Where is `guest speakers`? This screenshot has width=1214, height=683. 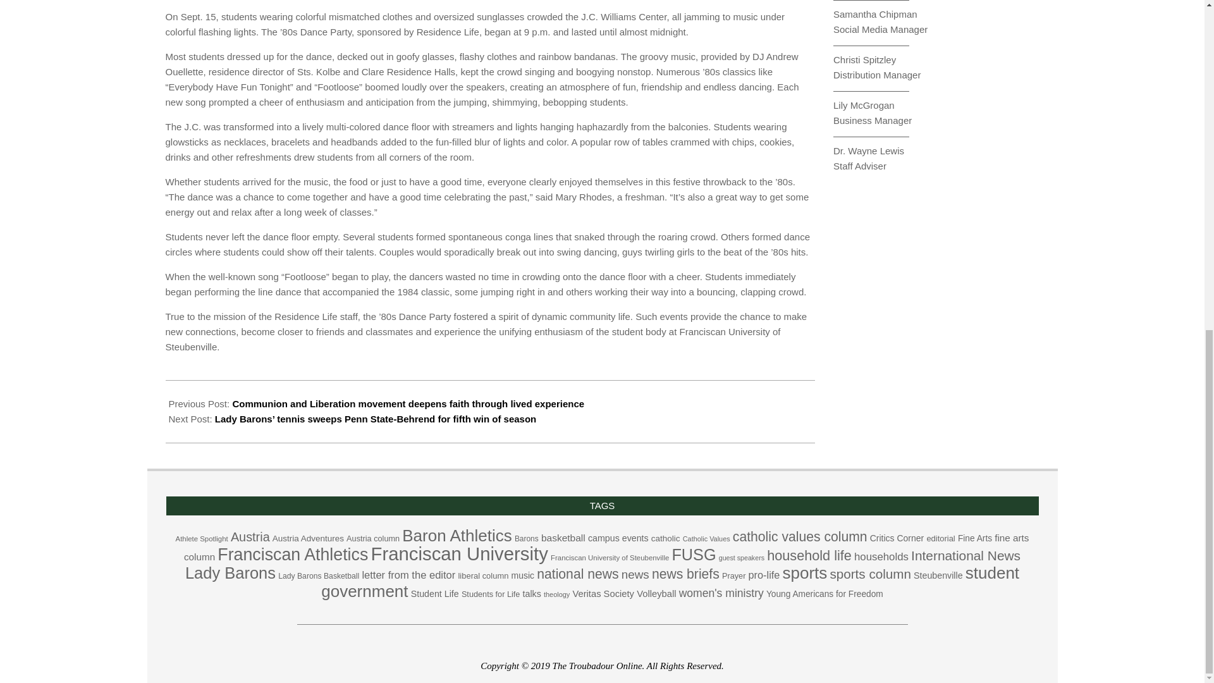 guest speakers is located at coordinates (741, 557).